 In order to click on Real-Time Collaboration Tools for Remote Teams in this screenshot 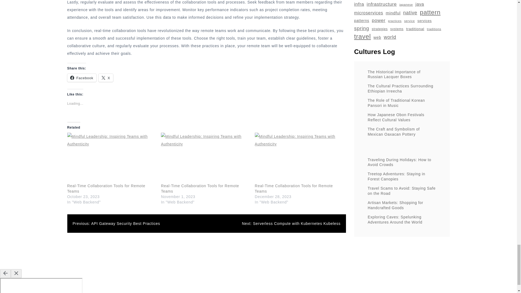, I will do `click(299, 158)`.